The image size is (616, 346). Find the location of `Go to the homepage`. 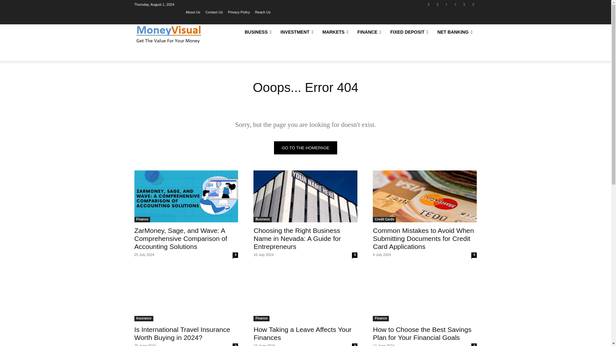

Go to the homepage is located at coordinates (305, 147).